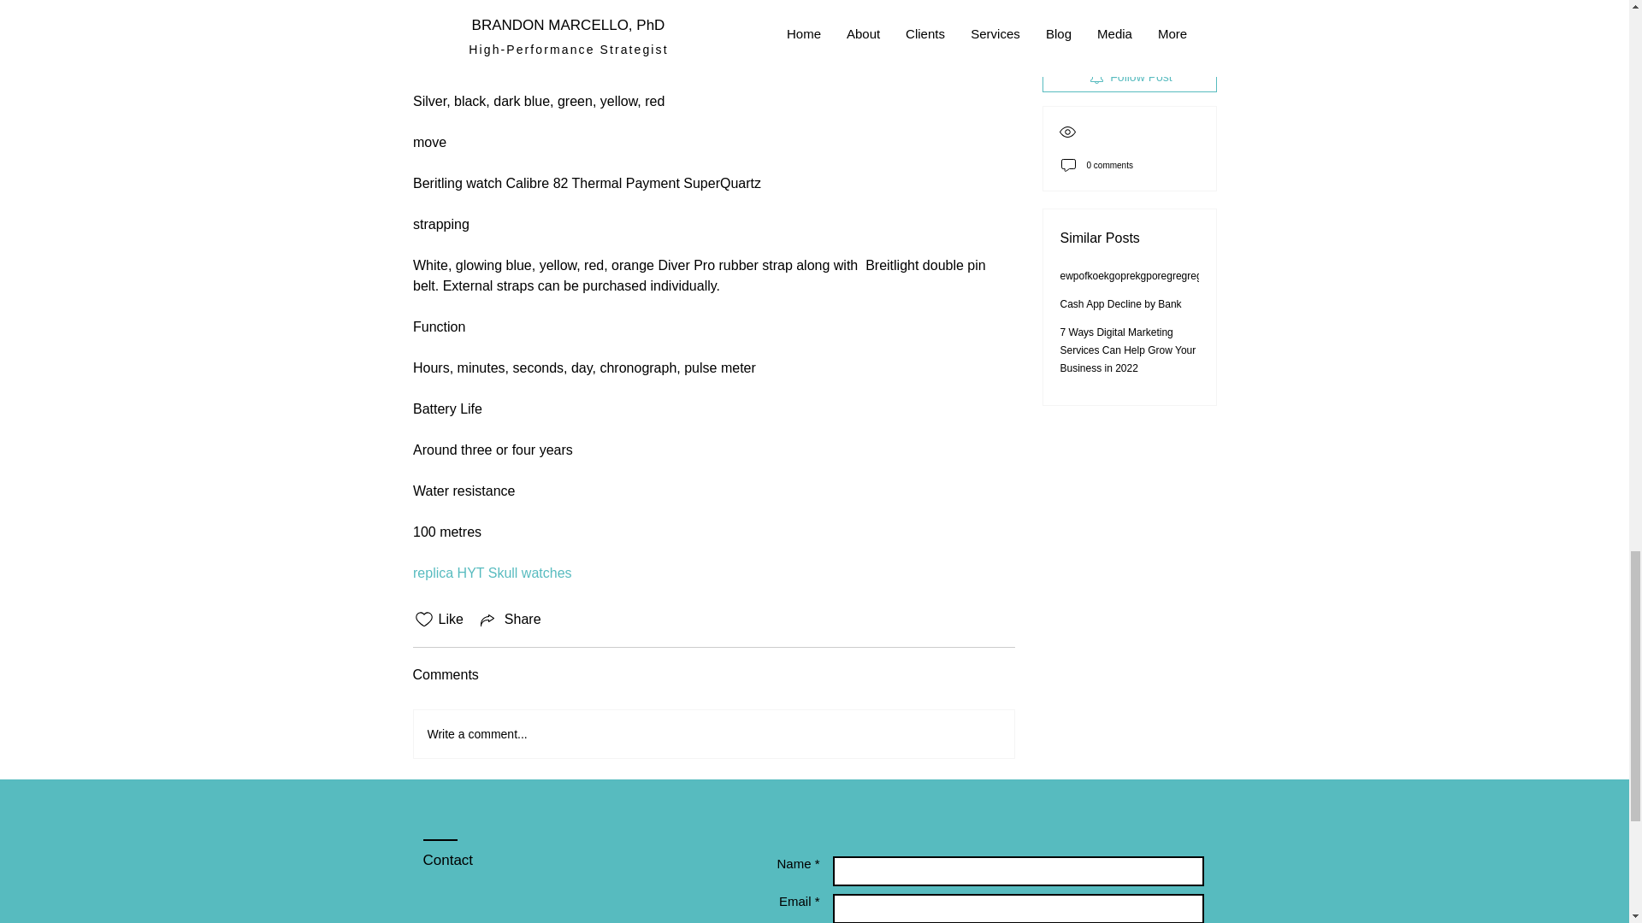 The width and height of the screenshot is (1642, 923). Describe the element at coordinates (713, 733) in the screenshot. I see `Write a comment...` at that location.